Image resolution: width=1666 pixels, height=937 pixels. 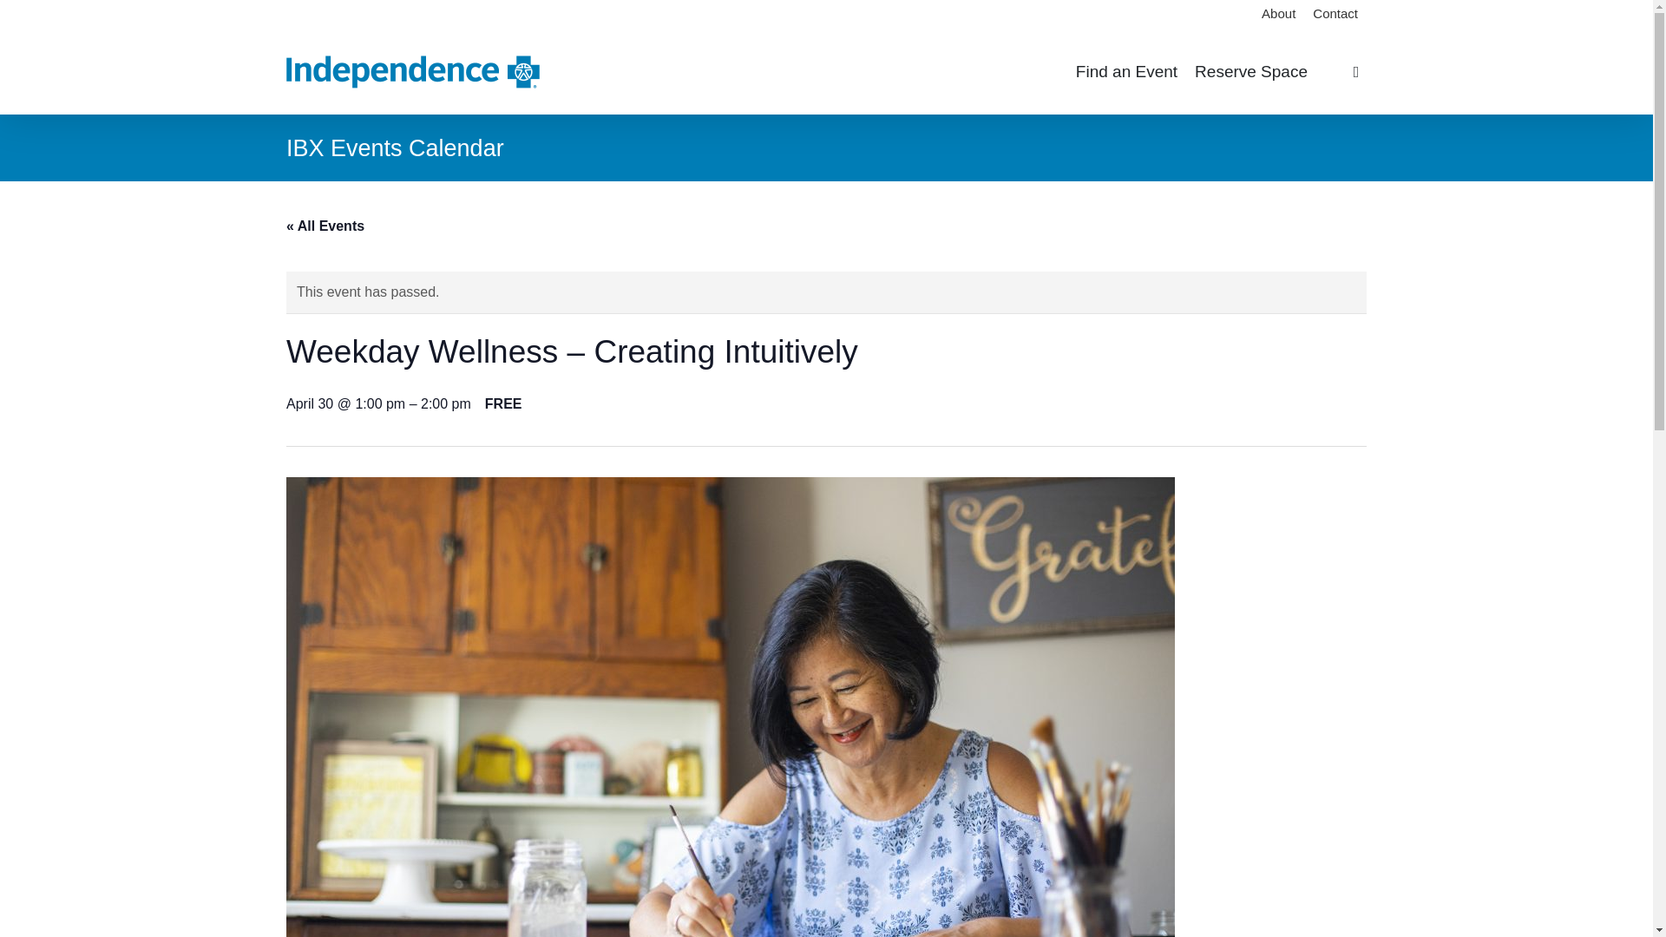 What do you see at coordinates (1355, 71) in the screenshot?
I see `search` at bounding box center [1355, 71].